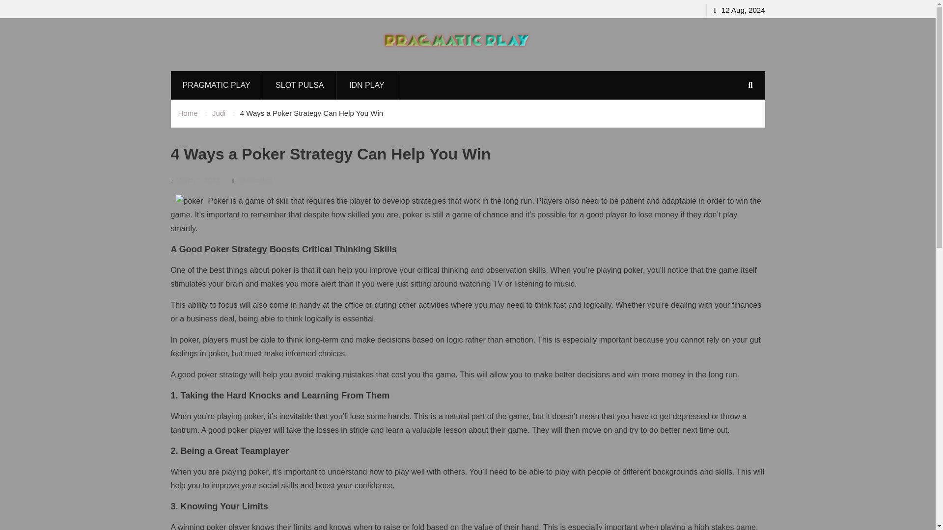 Image resolution: width=943 pixels, height=530 pixels. I want to click on PRAGMATIC PLAY, so click(216, 85).